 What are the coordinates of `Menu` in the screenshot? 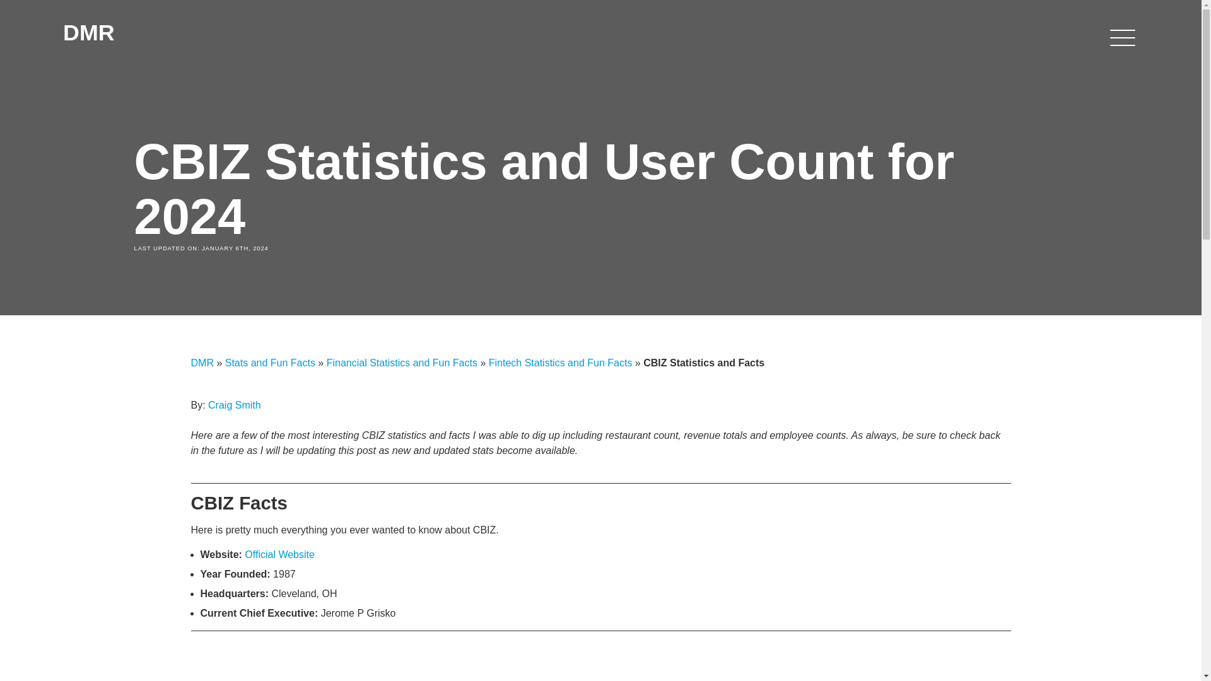 It's located at (1122, 38).